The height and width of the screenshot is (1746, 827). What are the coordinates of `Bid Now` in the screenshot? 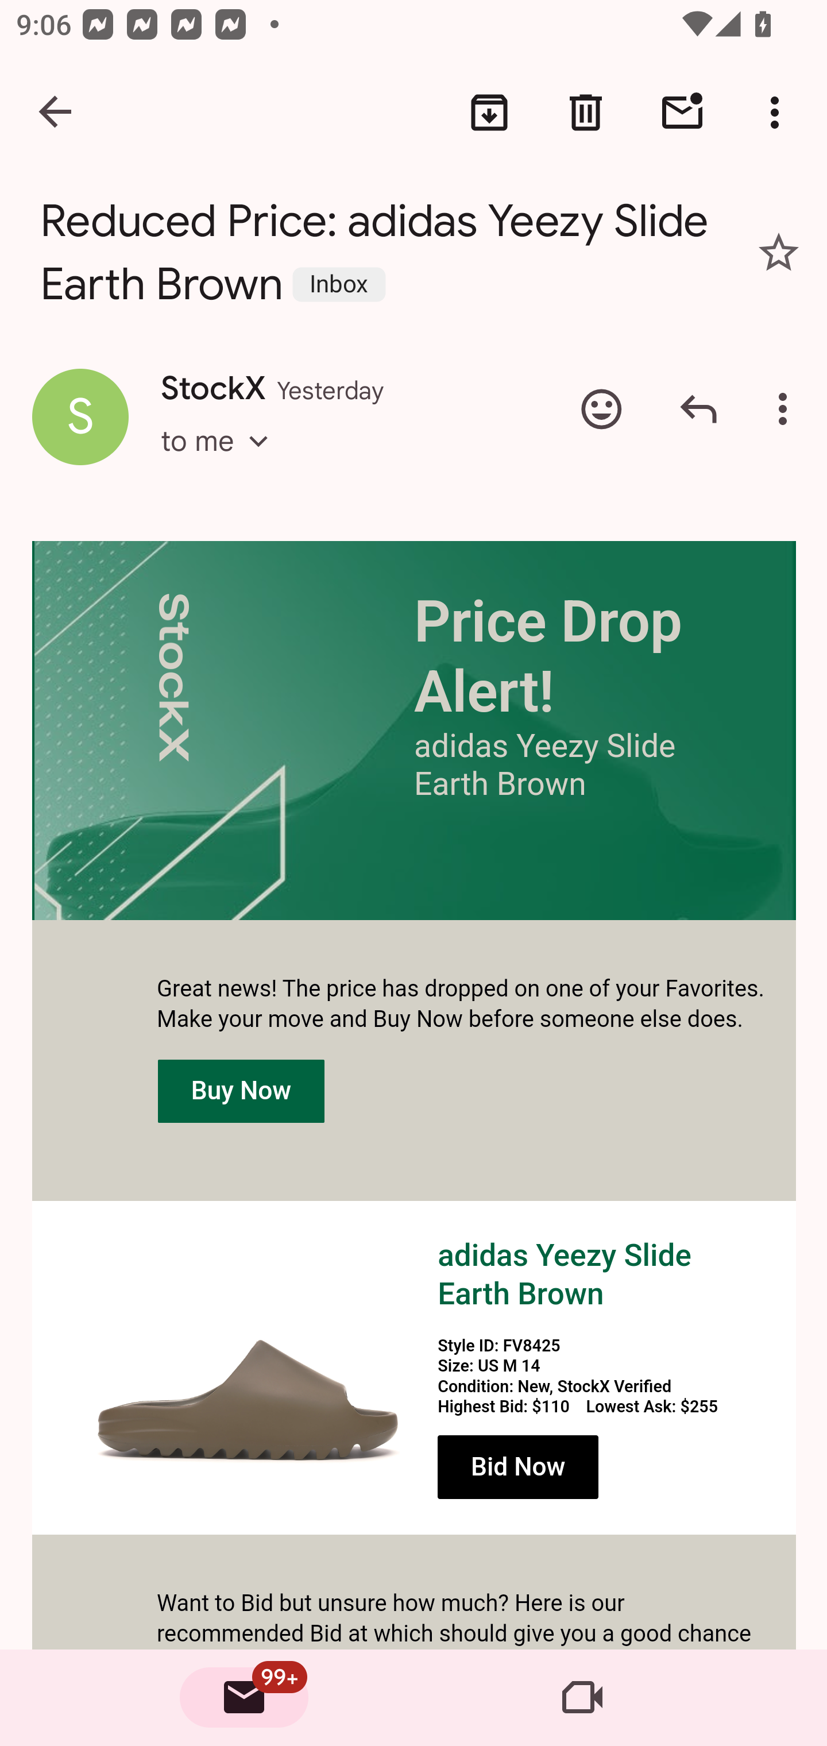 It's located at (518, 1467).